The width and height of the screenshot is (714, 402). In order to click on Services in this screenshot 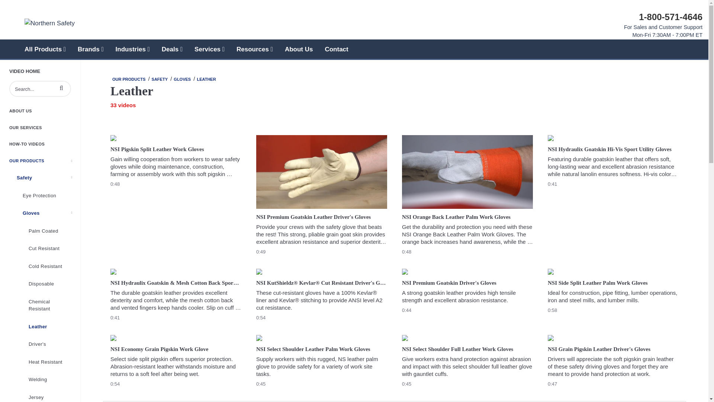, I will do `click(209, 49)`.